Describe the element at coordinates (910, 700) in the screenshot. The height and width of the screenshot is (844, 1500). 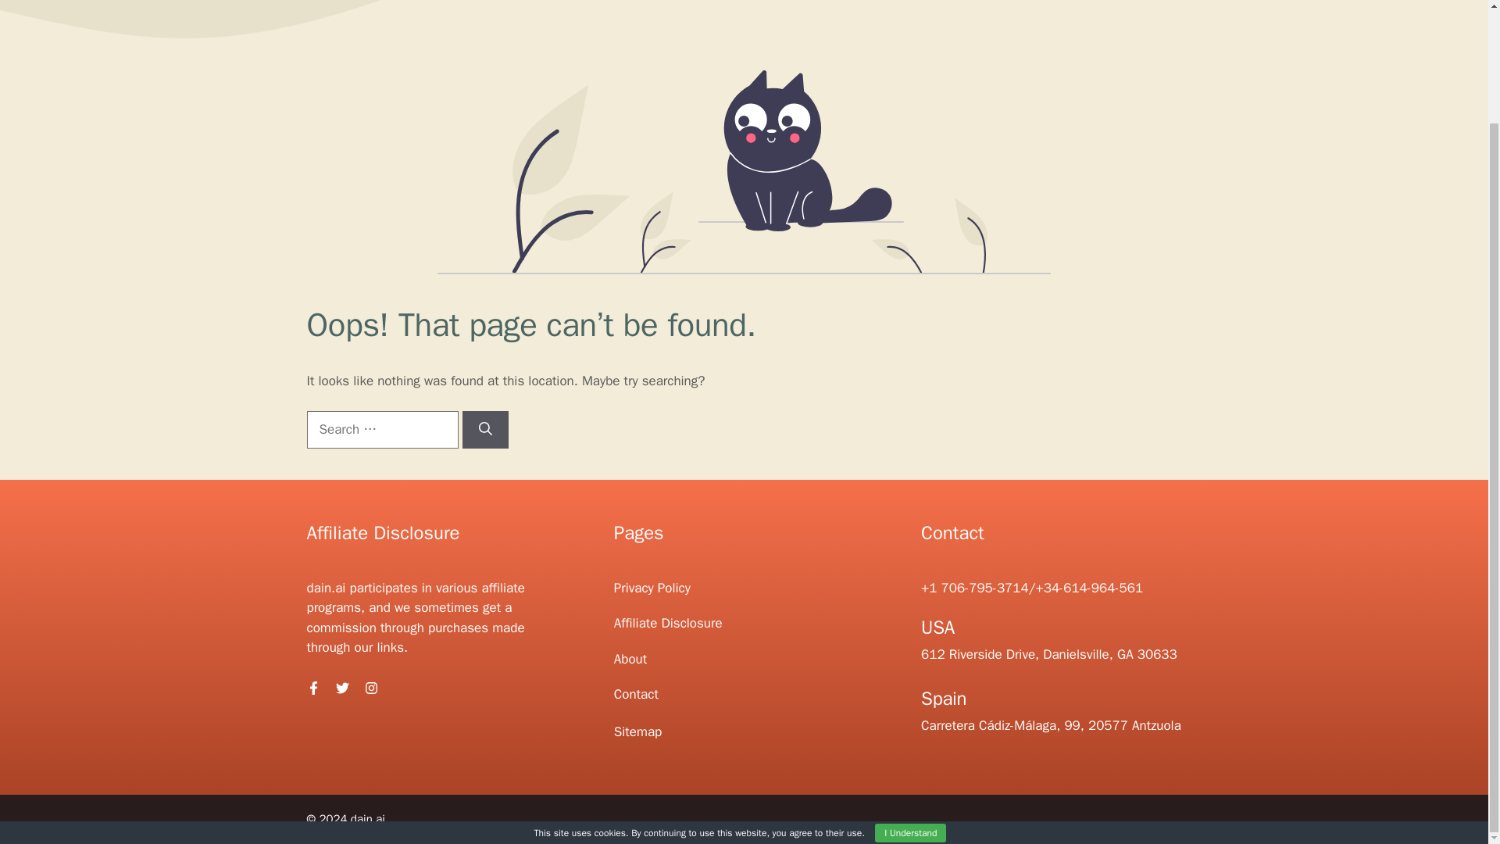
I see `I Understand` at that location.